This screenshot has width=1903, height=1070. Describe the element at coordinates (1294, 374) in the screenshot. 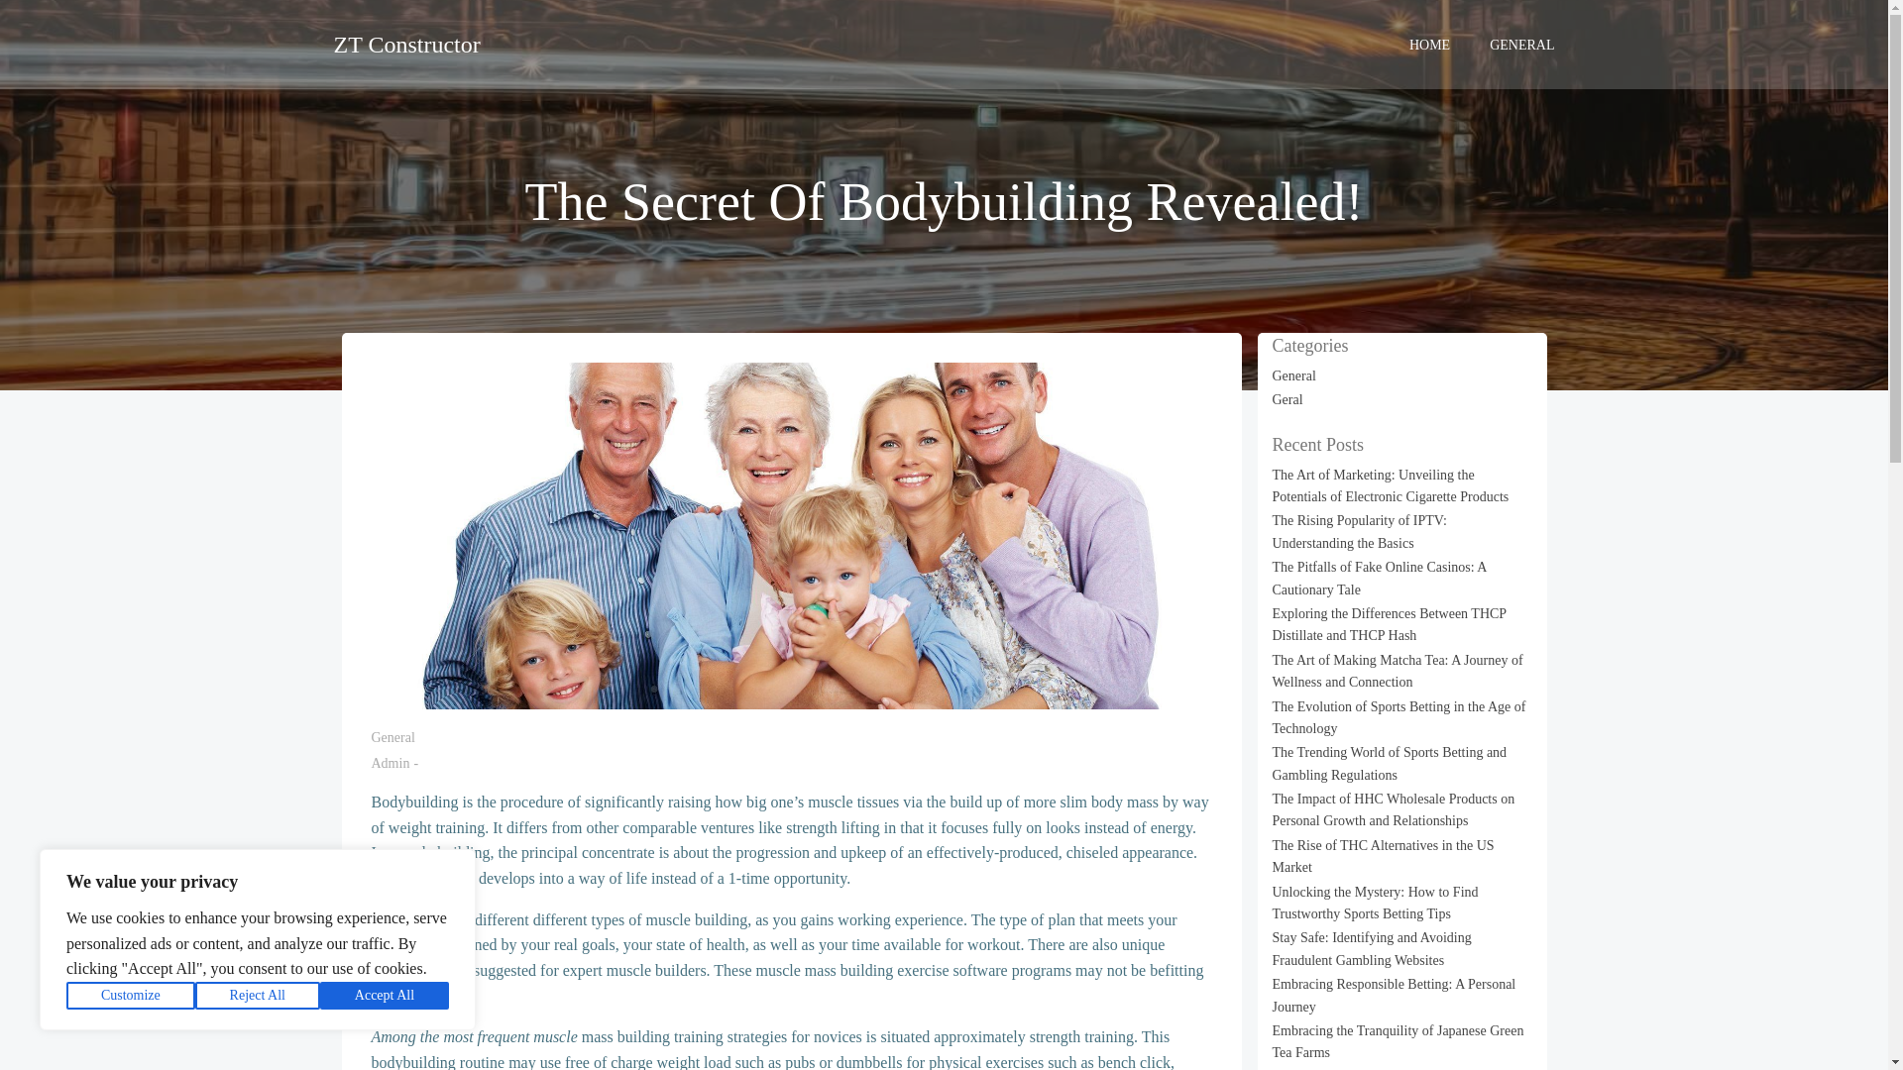

I see `General` at that location.